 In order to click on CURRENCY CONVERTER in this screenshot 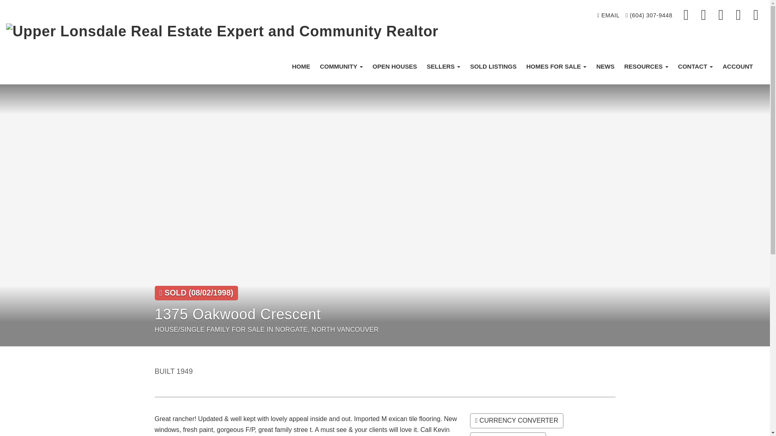, I will do `click(516, 421)`.